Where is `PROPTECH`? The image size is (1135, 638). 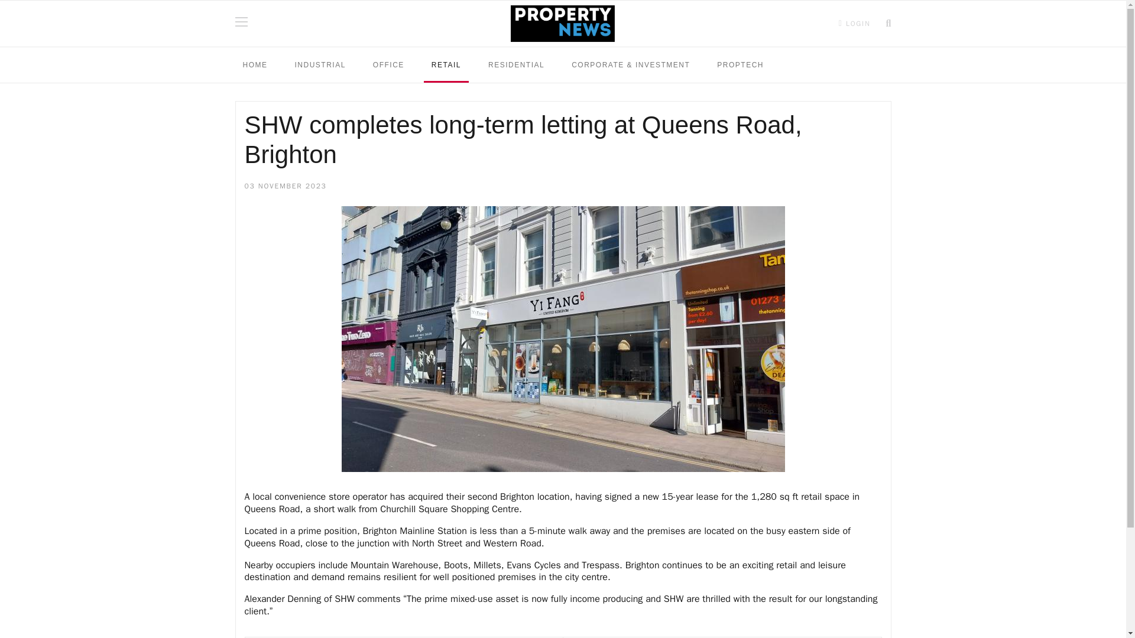 PROPTECH is located at coordinates (740, 65).